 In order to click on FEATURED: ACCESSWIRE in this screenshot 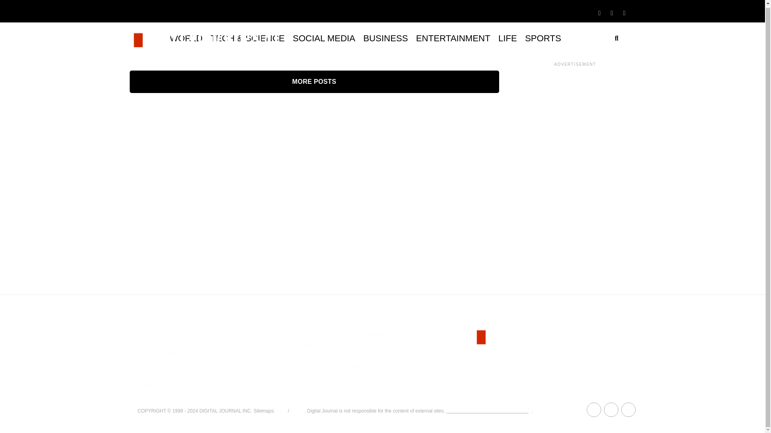, I will do `click(345, 334)`.